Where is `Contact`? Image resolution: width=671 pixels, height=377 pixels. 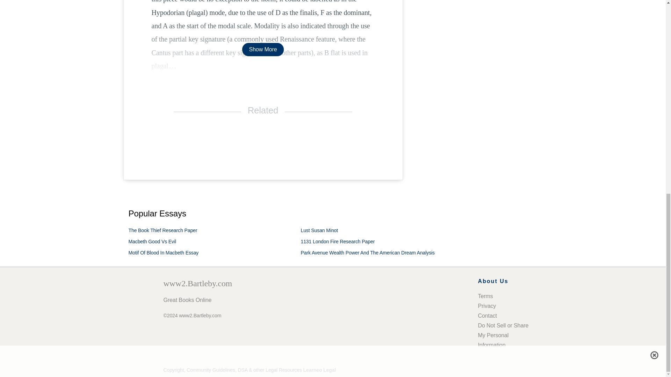
Contact is located at coordinates (487, 316).